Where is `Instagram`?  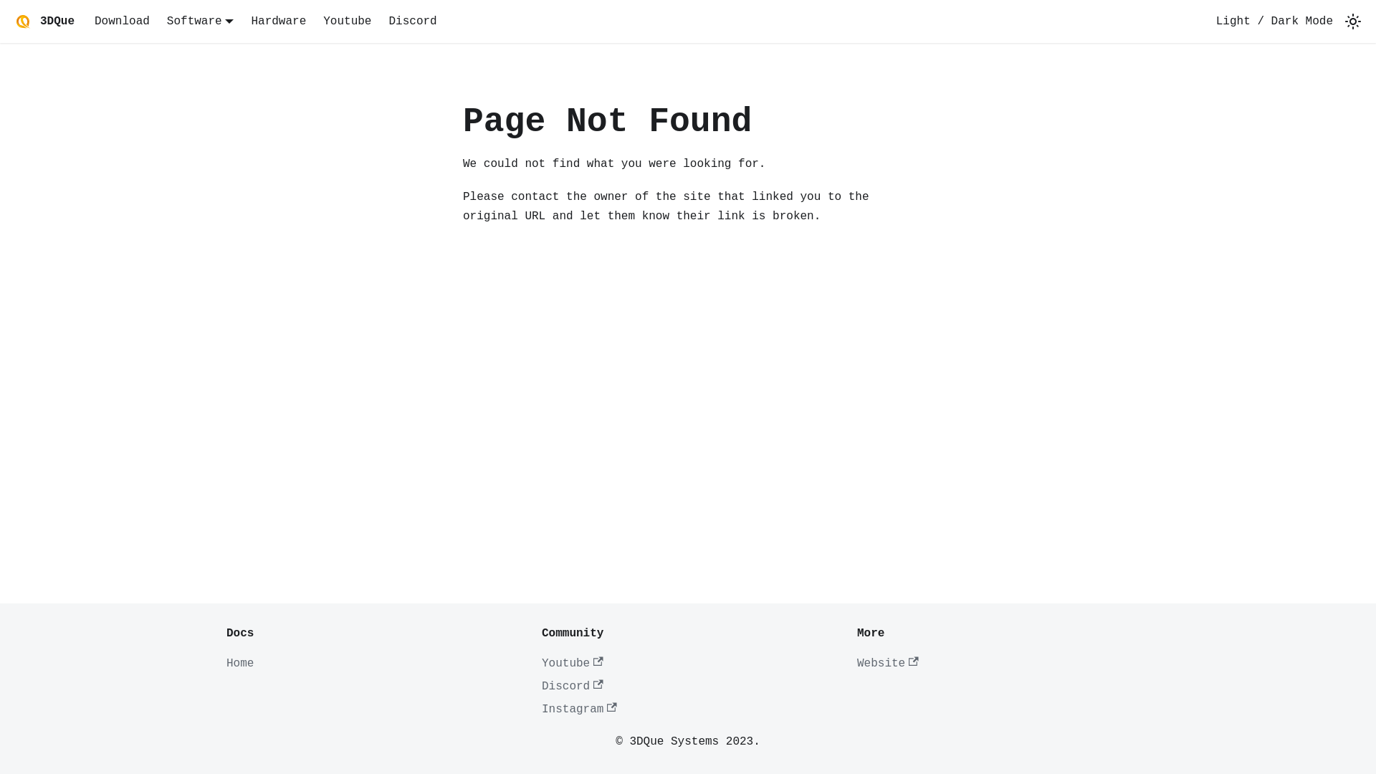
Instagram is located at coordinates (579, 709).